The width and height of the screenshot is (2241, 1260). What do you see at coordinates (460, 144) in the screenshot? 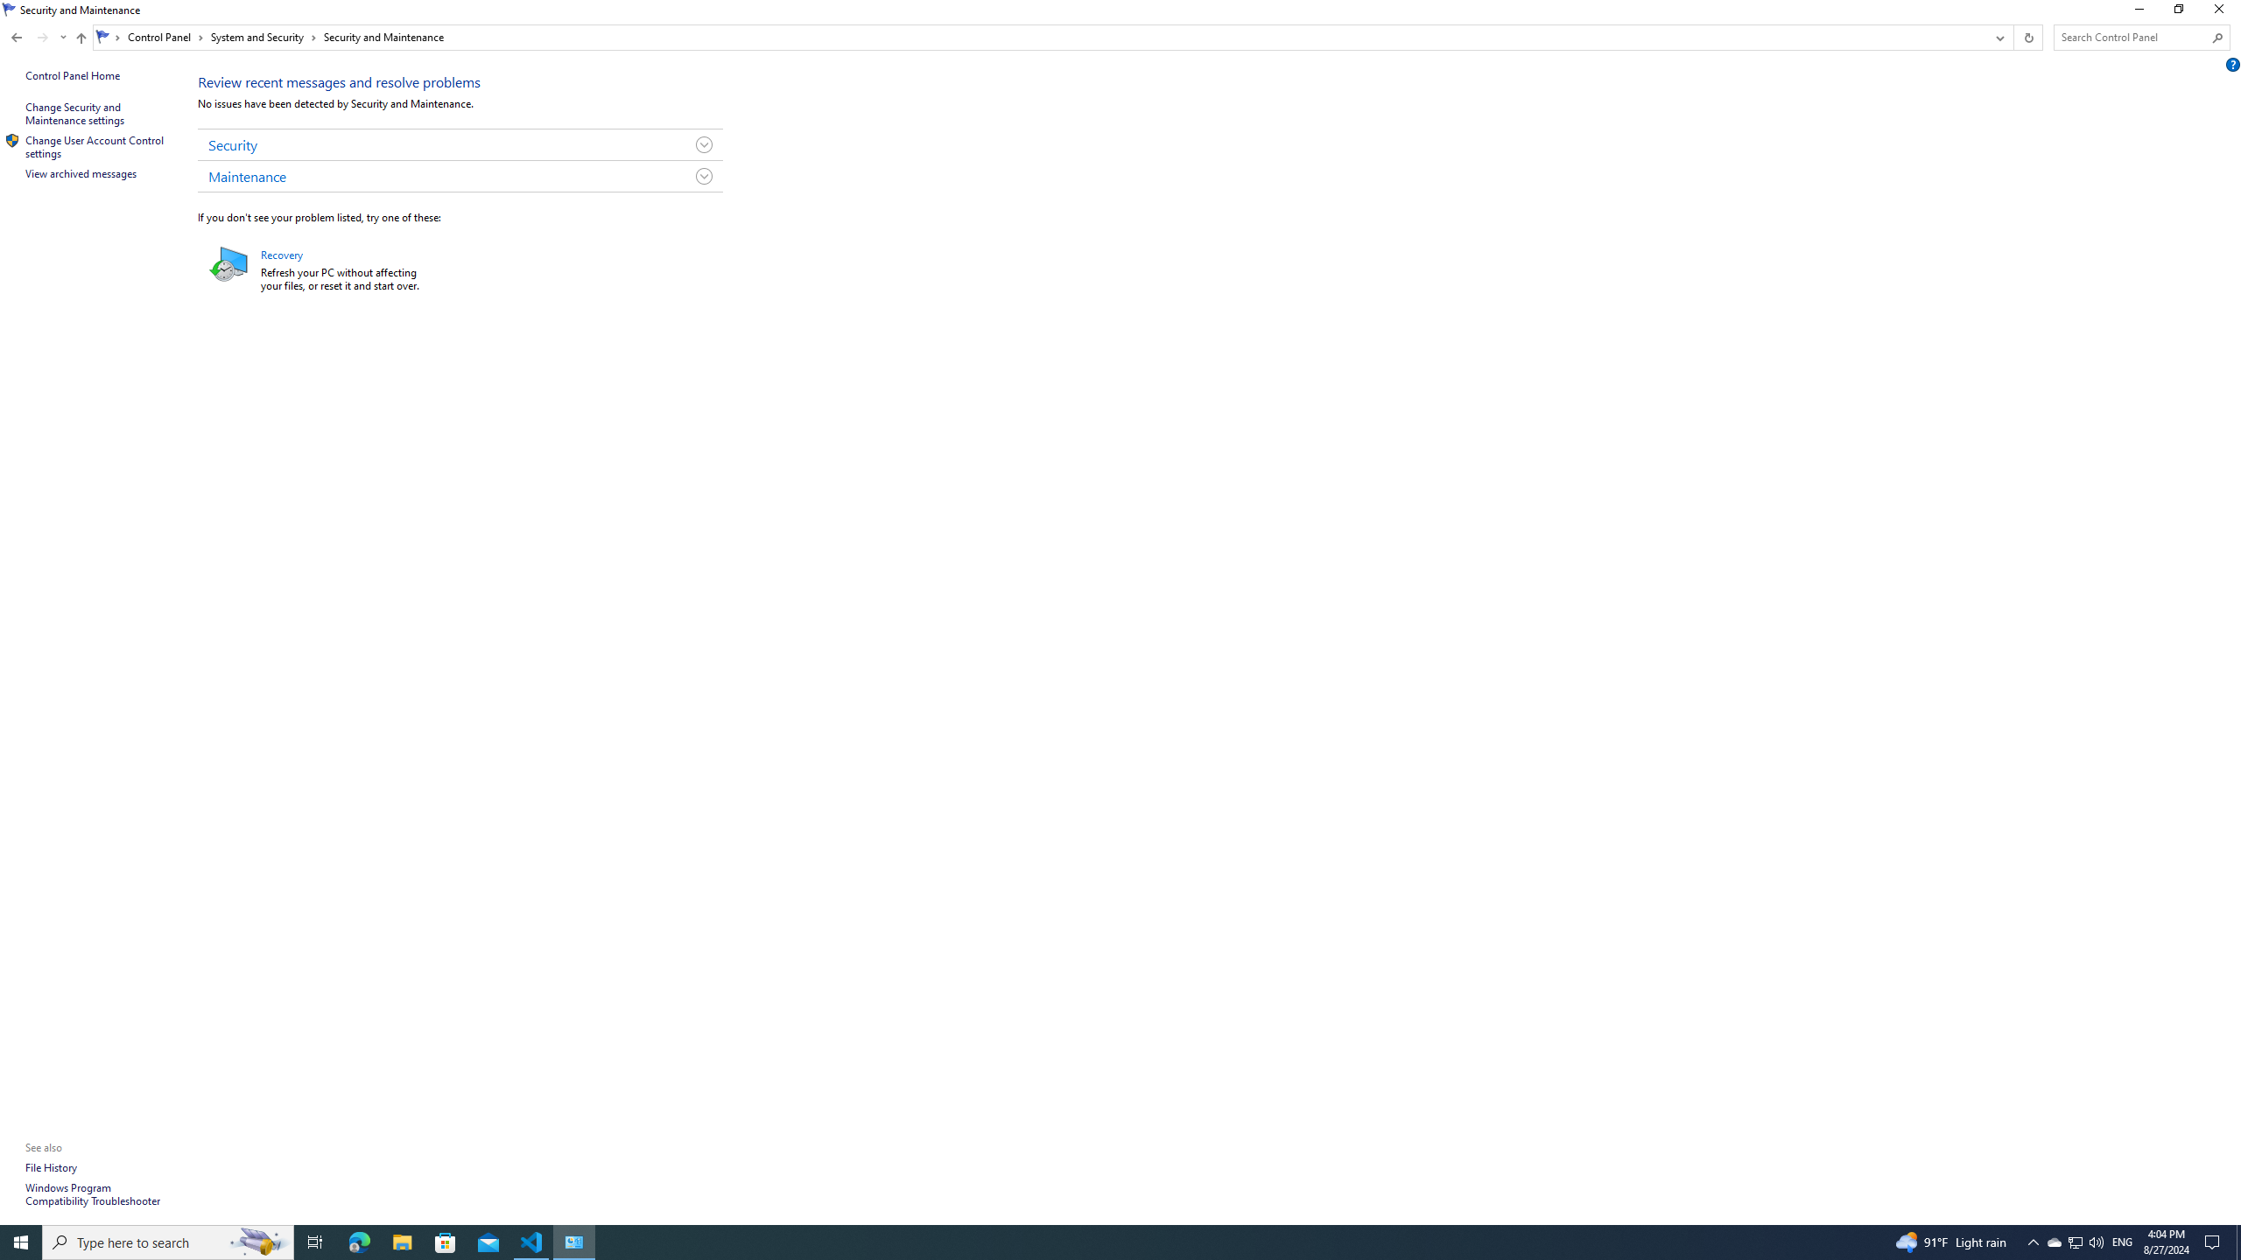
I see `Security` at bounding box center [460, 144].